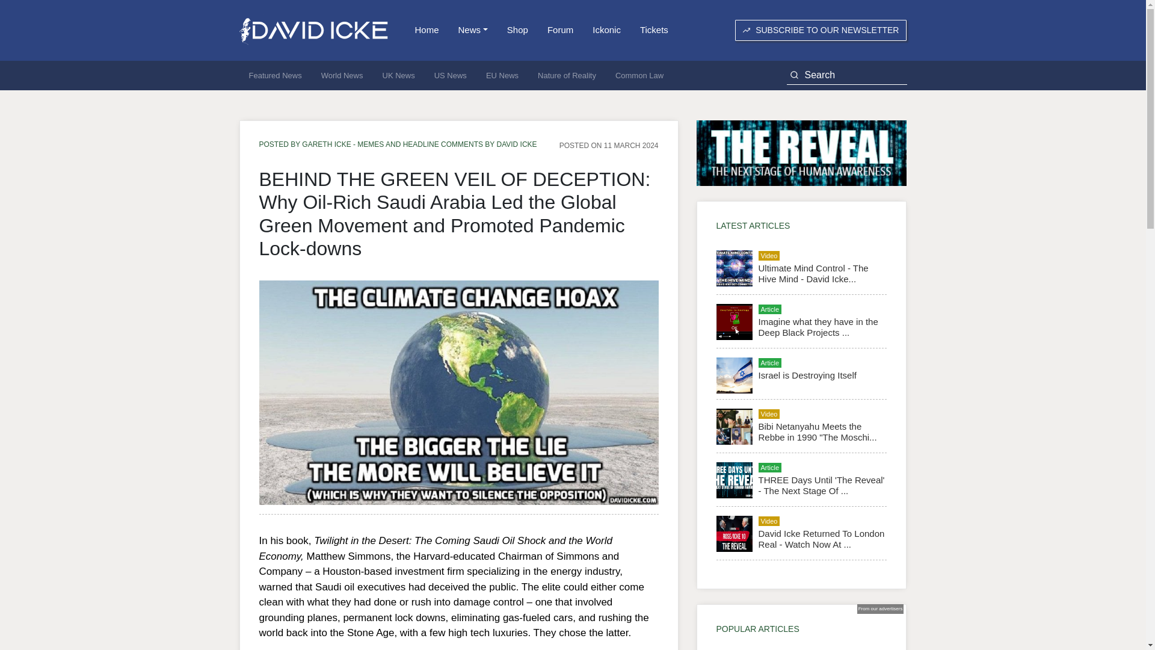 The height and width of the screenshot is (650, 1155). I want to click on Home, so click(427, 30).